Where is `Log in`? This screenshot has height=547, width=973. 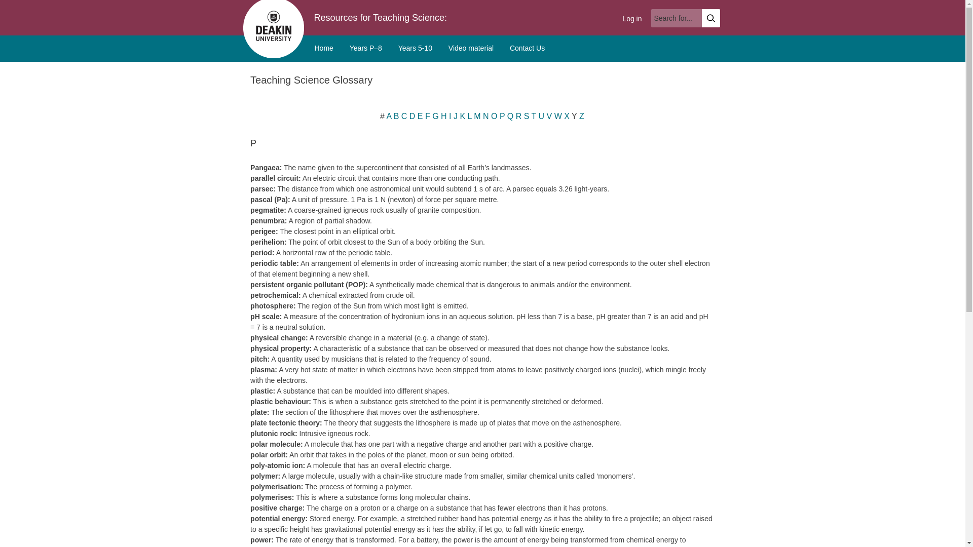
Log in is located at coordinates (631, 19).